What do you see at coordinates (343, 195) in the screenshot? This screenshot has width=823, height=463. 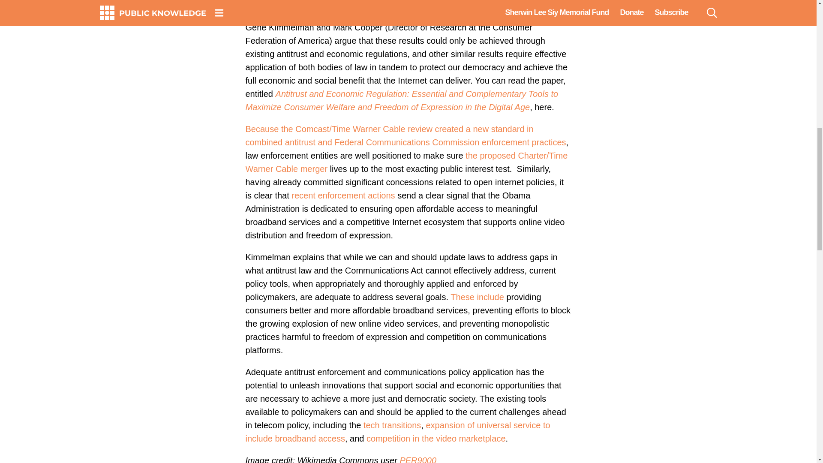 I see `recent enforcement actions` at bounding box center [343, 195].